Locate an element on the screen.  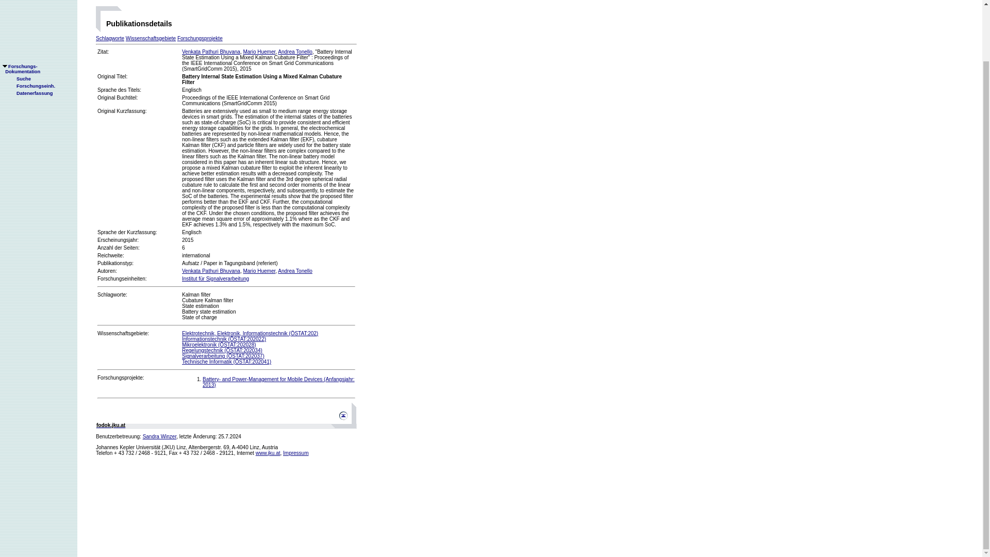
Sandra Winzer is located at coordinates (160, 436).